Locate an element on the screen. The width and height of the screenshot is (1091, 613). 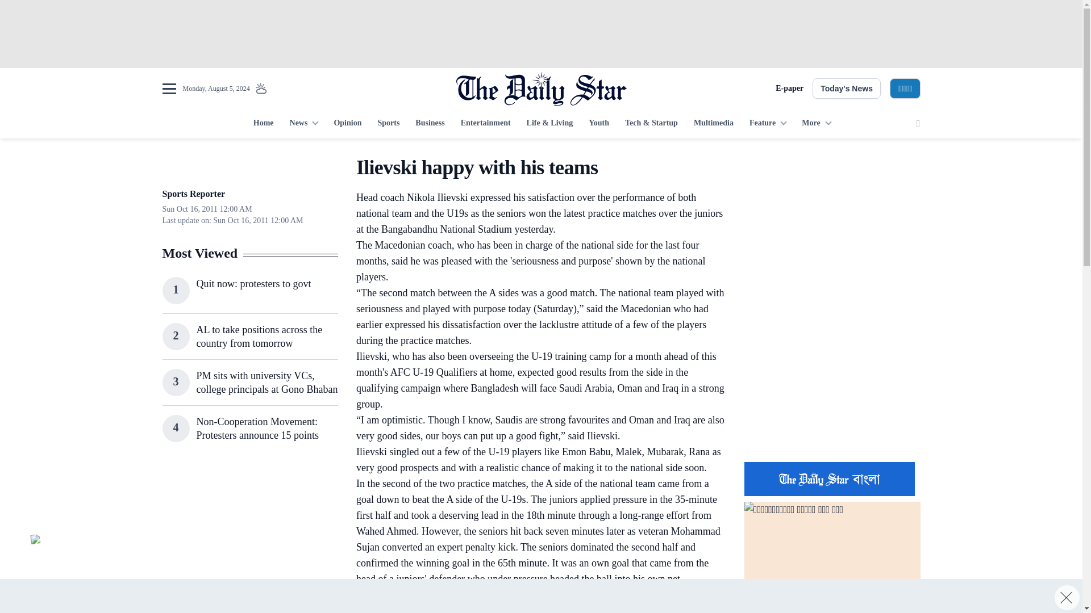
Feature is located at coordinates (768, 124).